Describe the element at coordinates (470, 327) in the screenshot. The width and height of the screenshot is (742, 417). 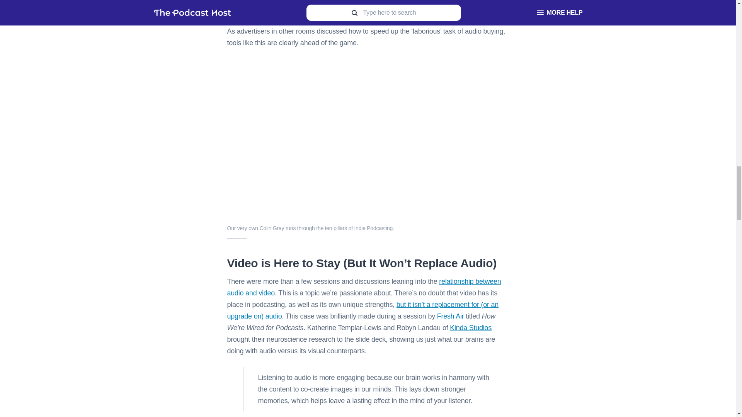
I see `Kinda Studios` at that location.